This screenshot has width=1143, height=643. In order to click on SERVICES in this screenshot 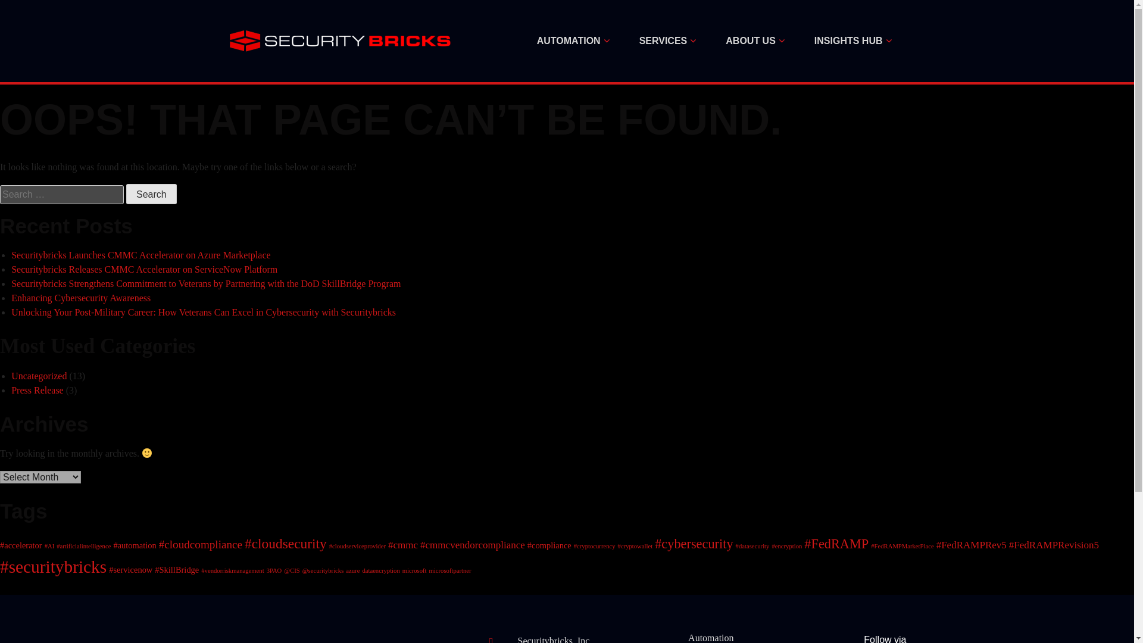, I will do `click(667, 40)`.